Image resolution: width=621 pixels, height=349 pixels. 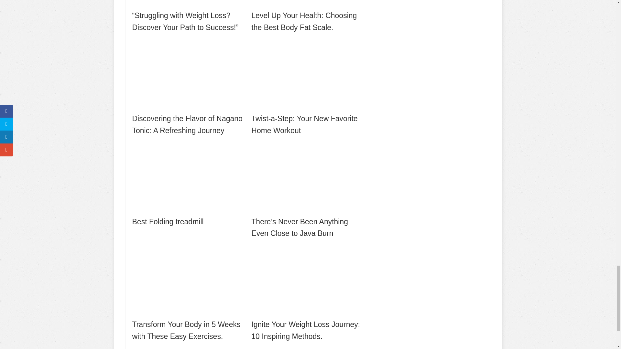 What do you see at coordinates (189, 293) in the screenshot?
I see `Transform Your Body in 5 Weeks with These Easy Exercises.` at bounding box center [189, 293].